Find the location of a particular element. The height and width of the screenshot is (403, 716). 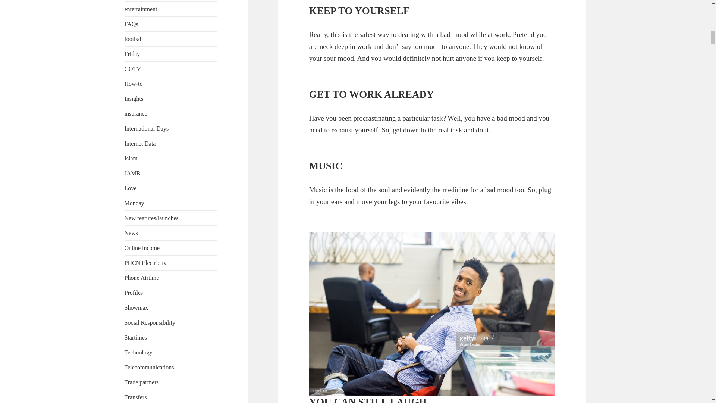

insurance is located at coordinates (136, 113).